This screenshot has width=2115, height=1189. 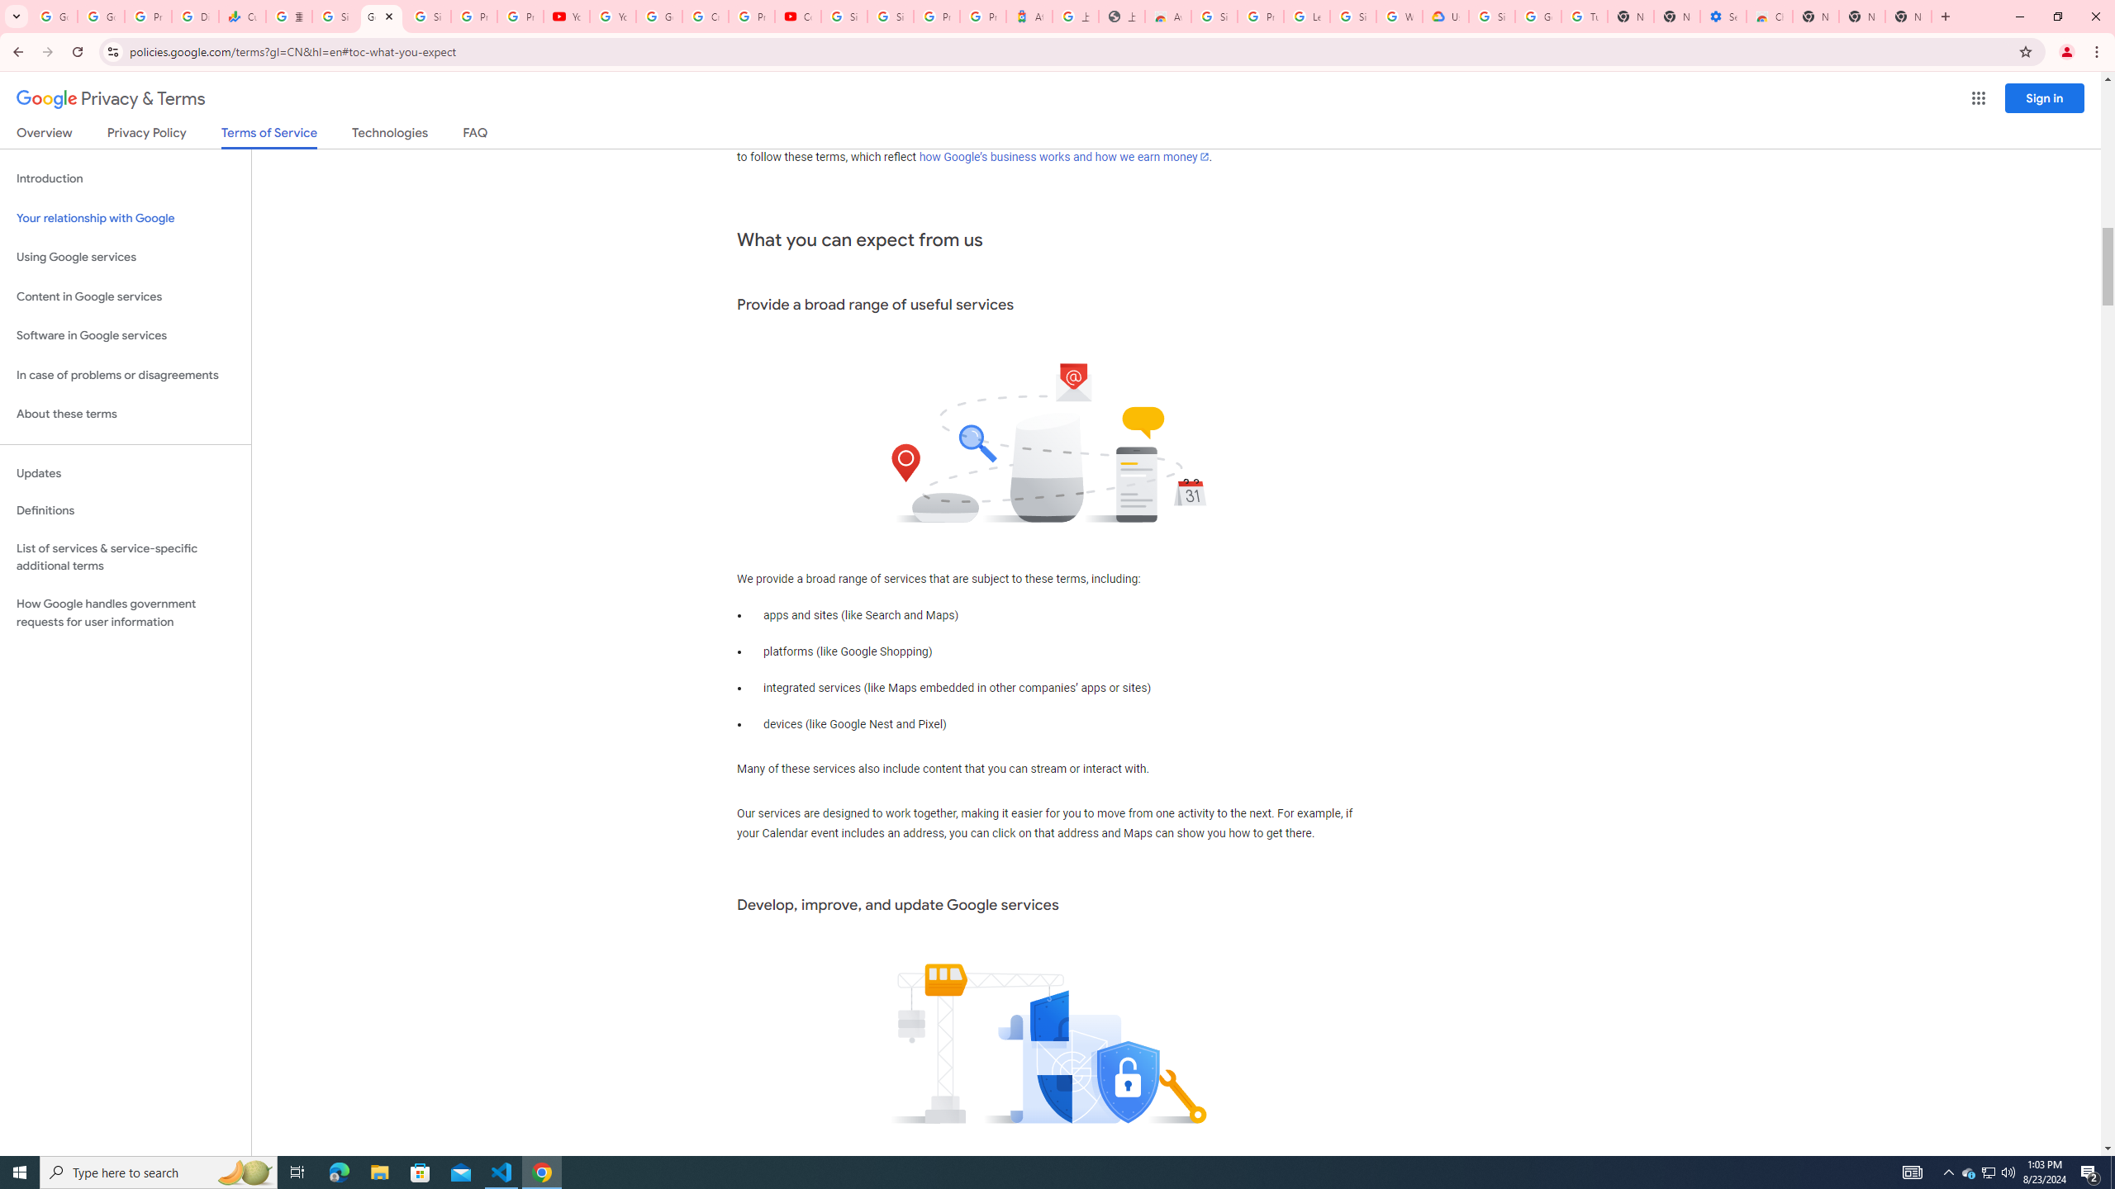 What do you see at coordinates (126, 178) in the screenshot?
I see `Introduction` at bounding box center [126, 178].